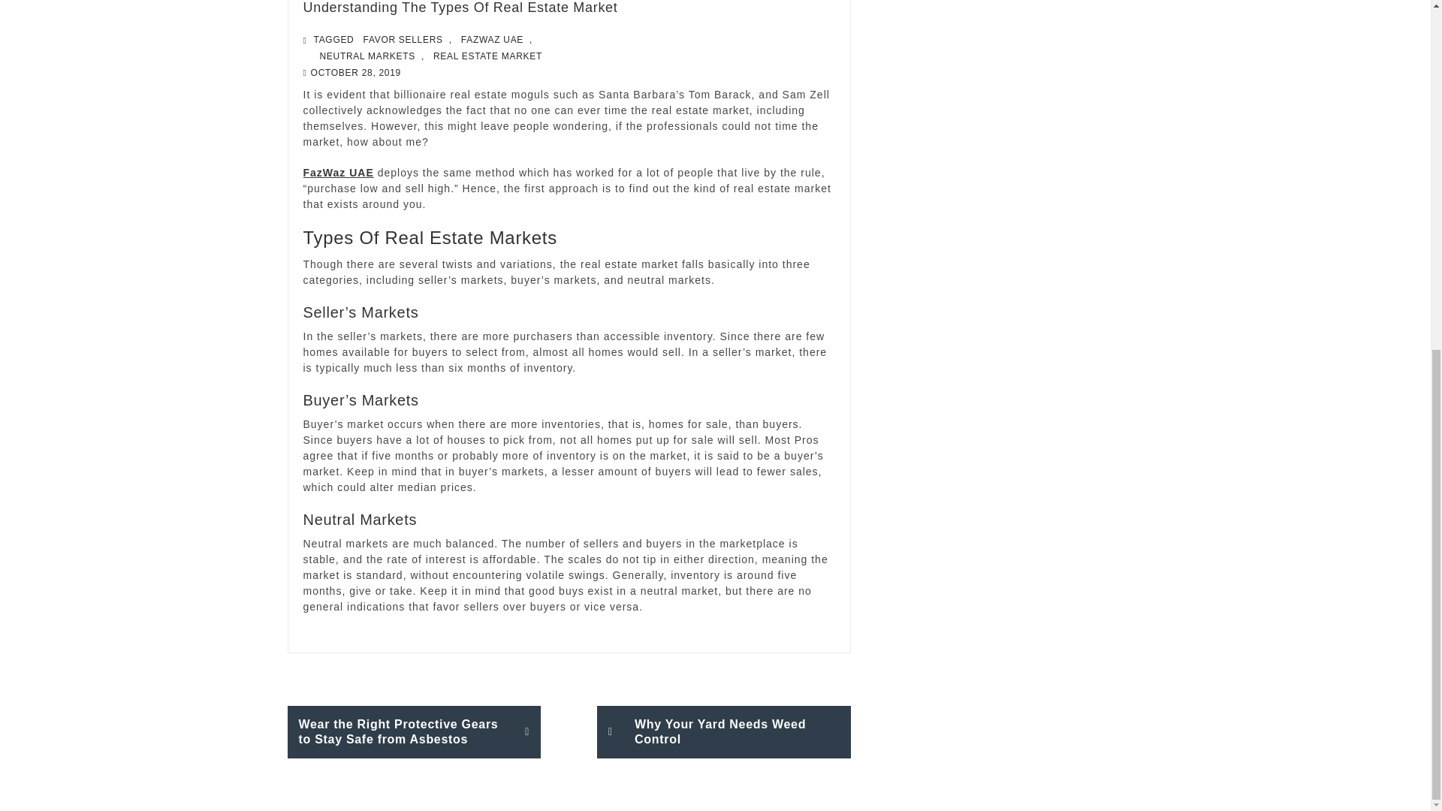 The image size is (1442, 811). Describe the element at coordinates (367, 56) in the screenshot. I see `NEUTRAL MARKETS` at that location.